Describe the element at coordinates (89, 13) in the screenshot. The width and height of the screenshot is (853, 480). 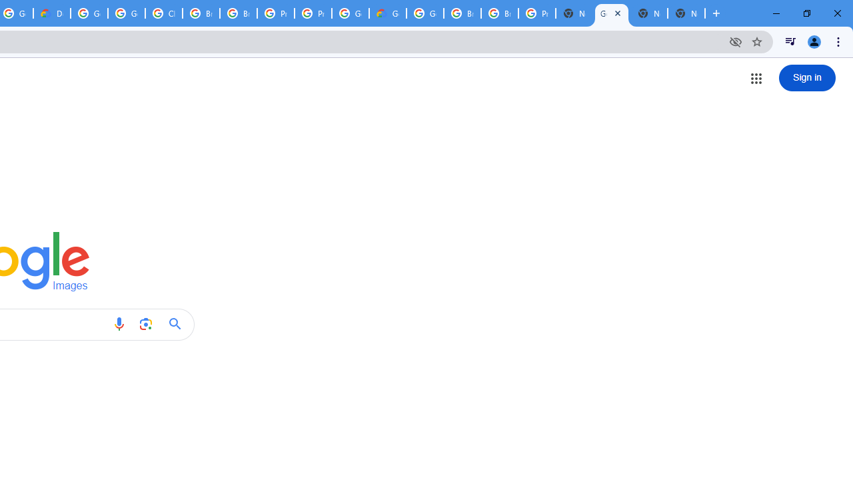
I see `Google Cloud Platform` at that location.